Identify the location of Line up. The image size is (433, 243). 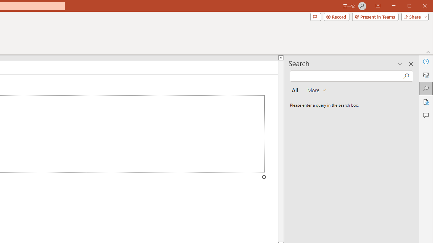
(281, 57).